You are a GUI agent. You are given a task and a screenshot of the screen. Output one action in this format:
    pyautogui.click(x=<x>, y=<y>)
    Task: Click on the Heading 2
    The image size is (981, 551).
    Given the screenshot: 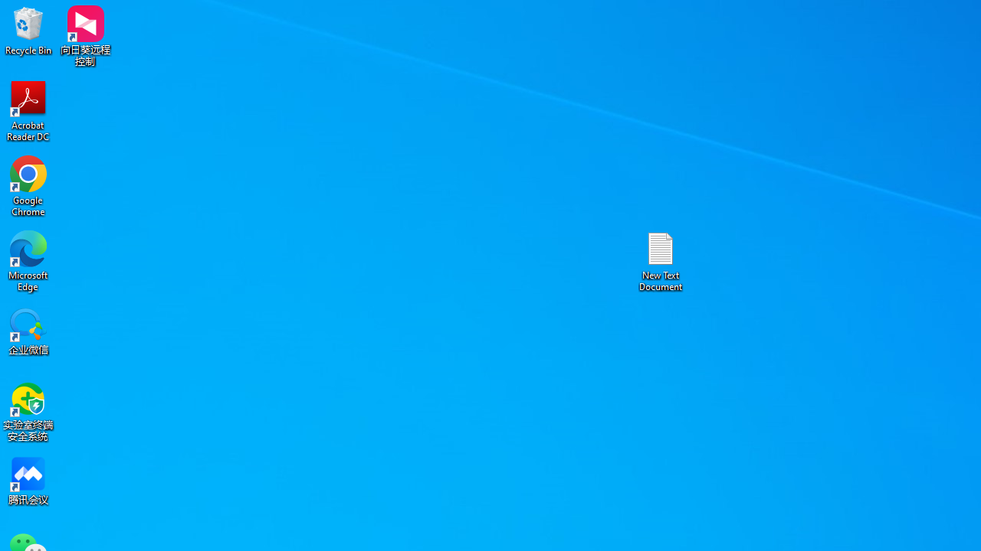 What is the action you would take?
    pyautogui.click(x=815, y=77)
    